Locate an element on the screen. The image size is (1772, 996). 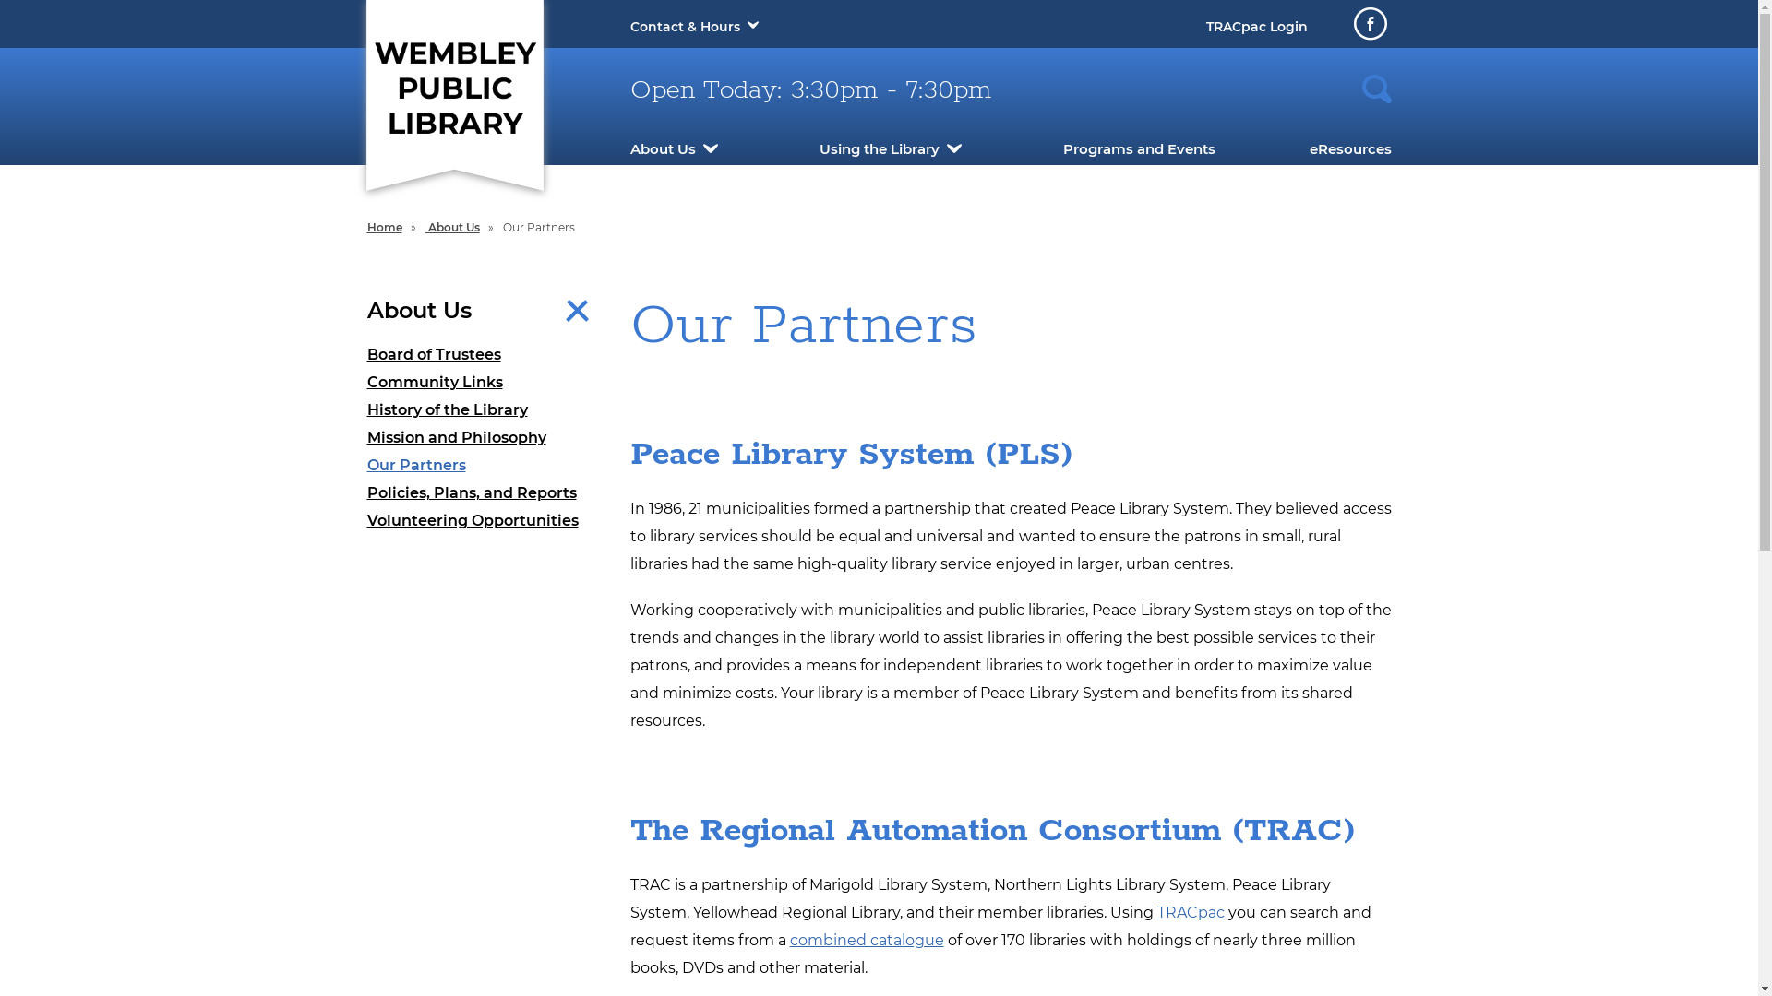
Our Partners is located at coordinates (485, 466).